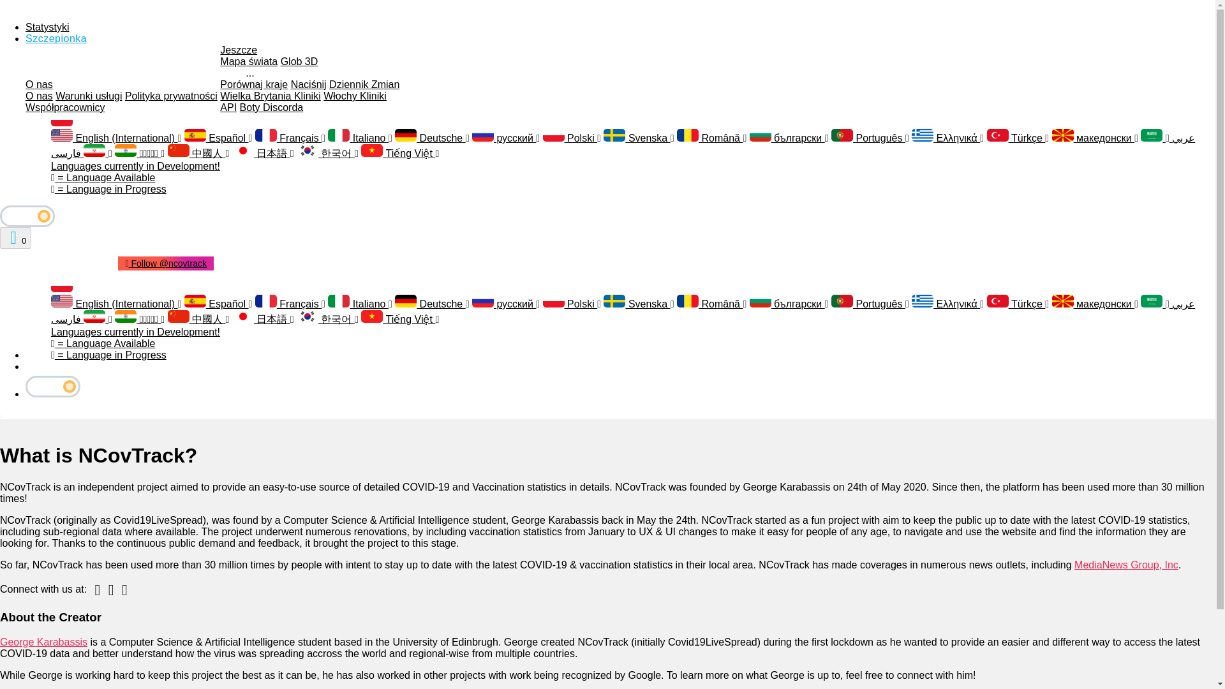 The height and width of the screenshot is (689, 1225). What do you see at coordinates (39, 96) in the screenshot?
I see `O nas` at bounding box center [39, 96].